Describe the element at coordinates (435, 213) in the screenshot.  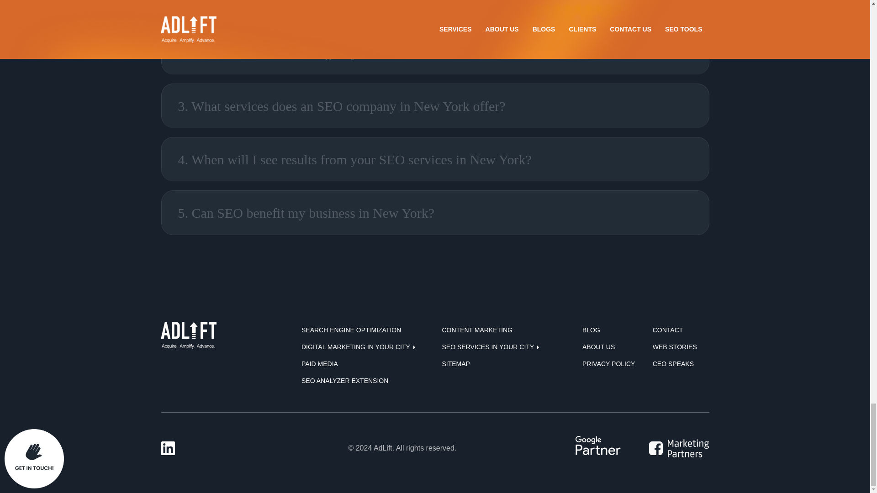
I see `5. Can SEO benefit my business in New York?` at that location.